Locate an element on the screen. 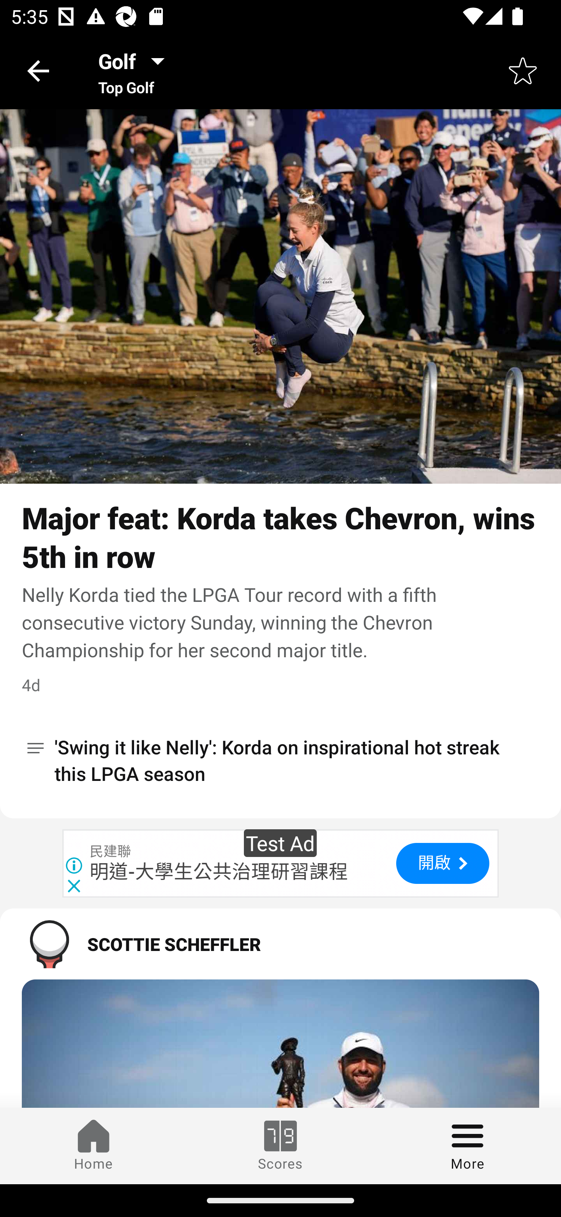 This screenshot has width=561, height=1217. 民建聯 is located at coordinates (111, 852).